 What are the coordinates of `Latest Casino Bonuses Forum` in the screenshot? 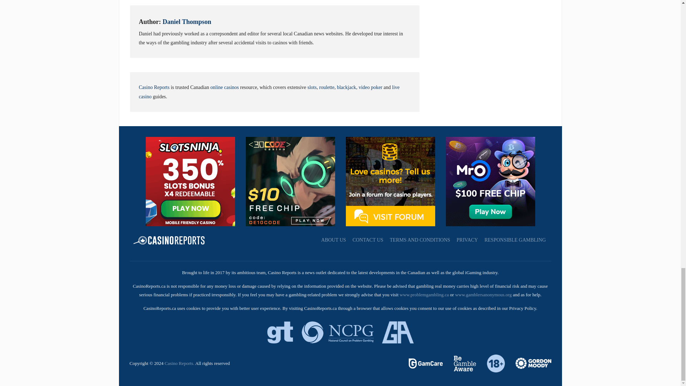 It's located at (390, 181).